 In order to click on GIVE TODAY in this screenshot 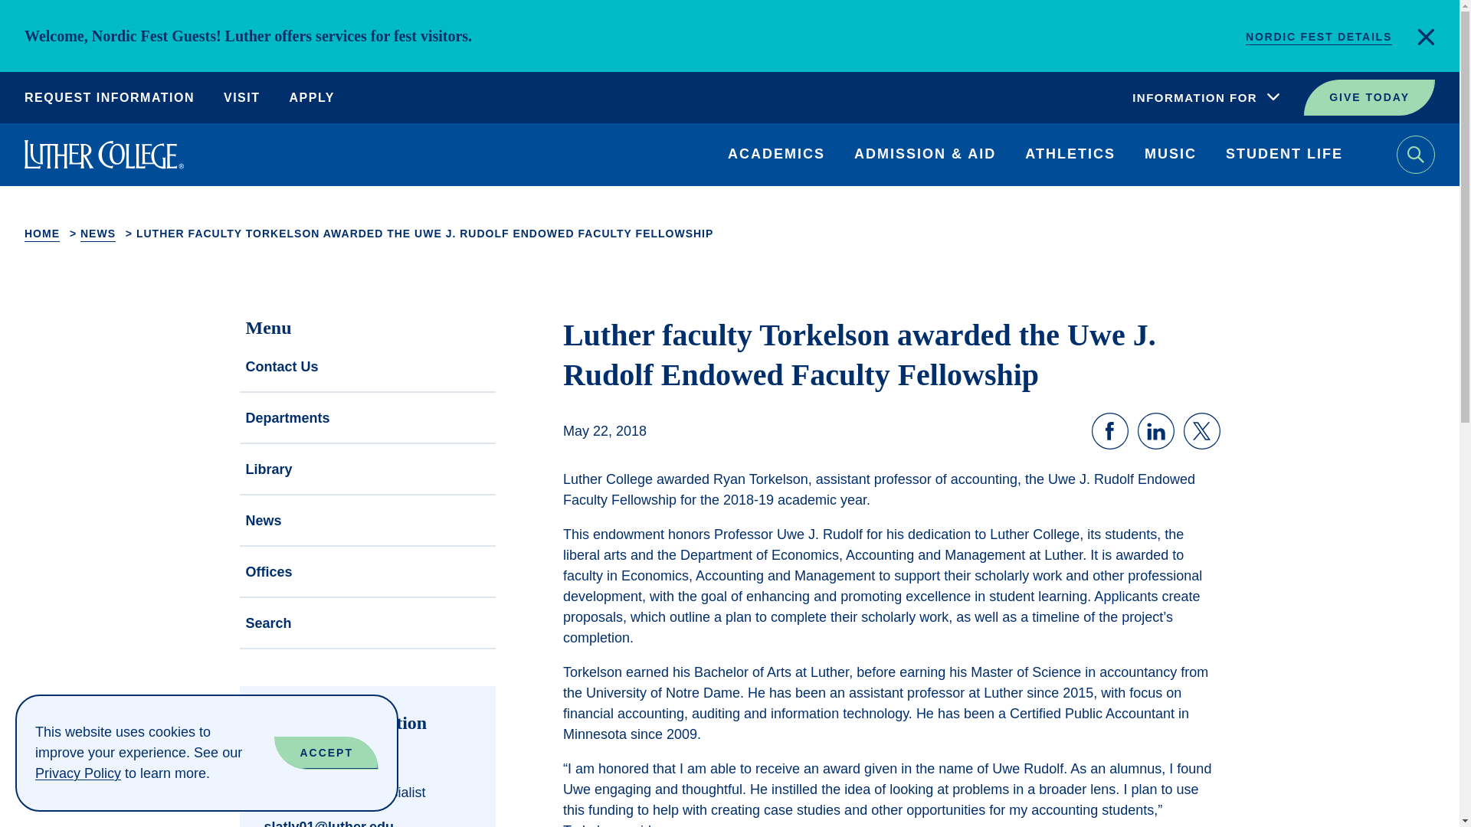, I will do `click(1369, 97)`.